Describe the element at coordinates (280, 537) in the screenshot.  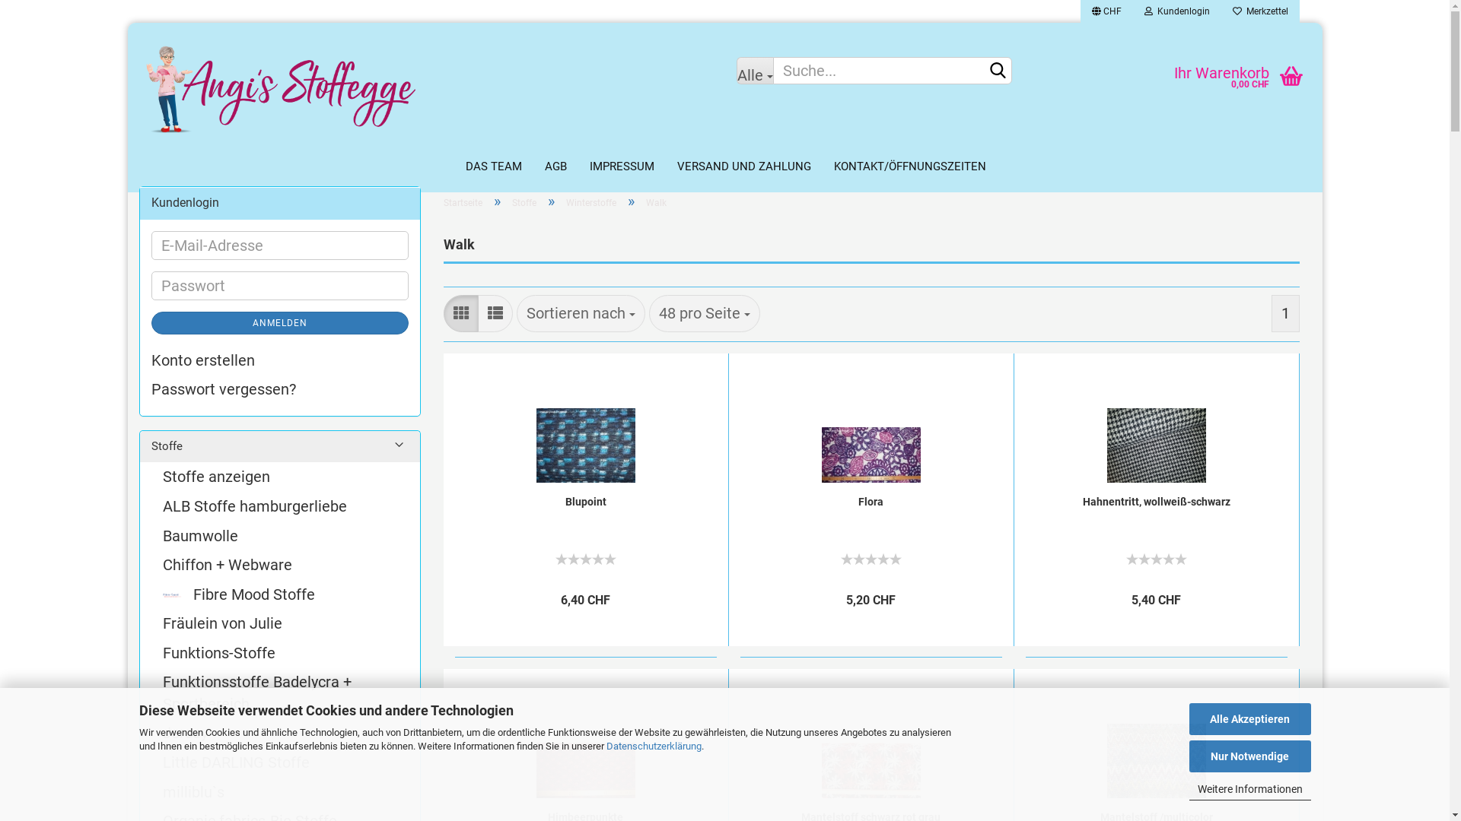
I see `Baumwolle` at that location.